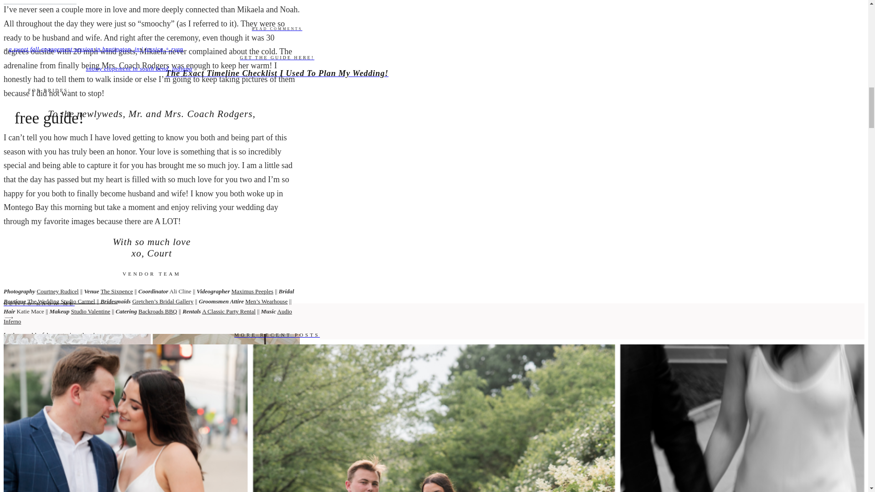 Image resolution: width=875 pixels, height=492 pixels. Describe the element at coordinates (57, 291) in the screenshot. I see `Courtney Rudicel` at that location.